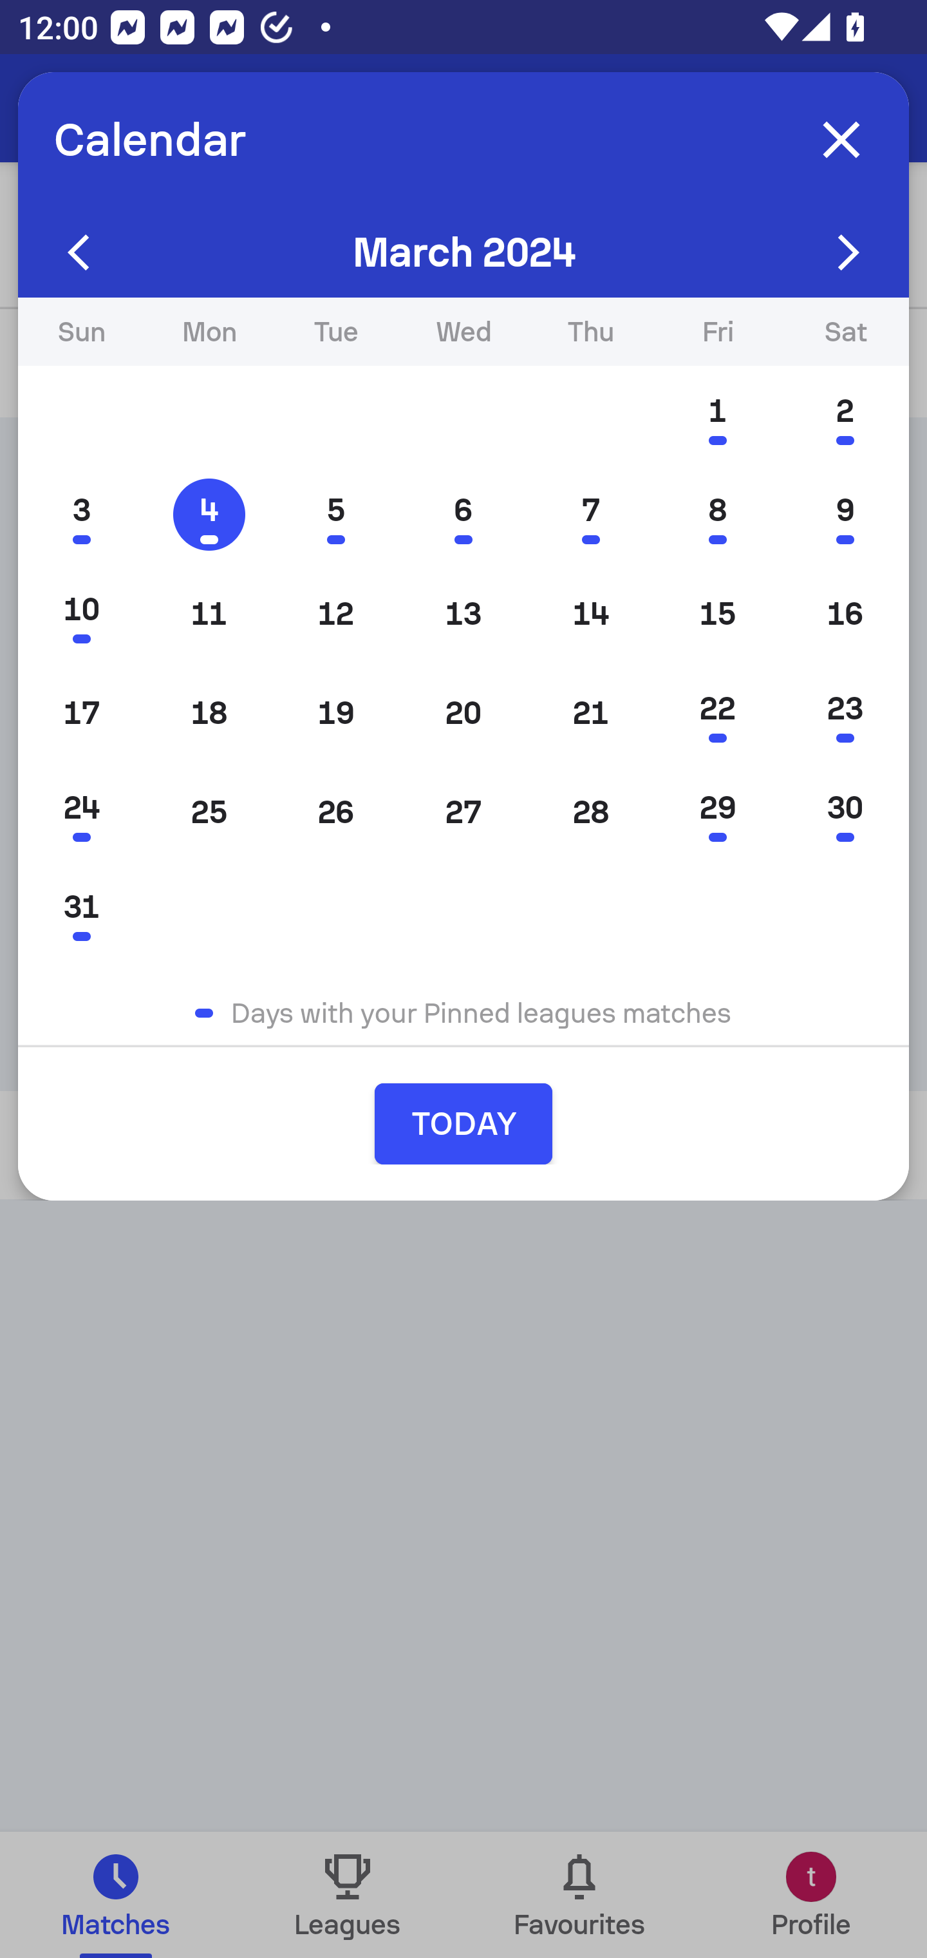  What do you see at coordinates (81, 613) in the screenshot?
I see `10` at bounding box center [81, 613].